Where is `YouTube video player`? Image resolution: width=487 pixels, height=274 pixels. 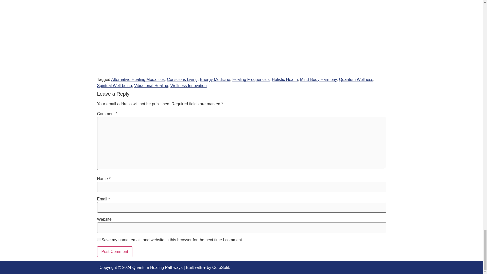
YouTube video player is located at coordinates (168, 36).